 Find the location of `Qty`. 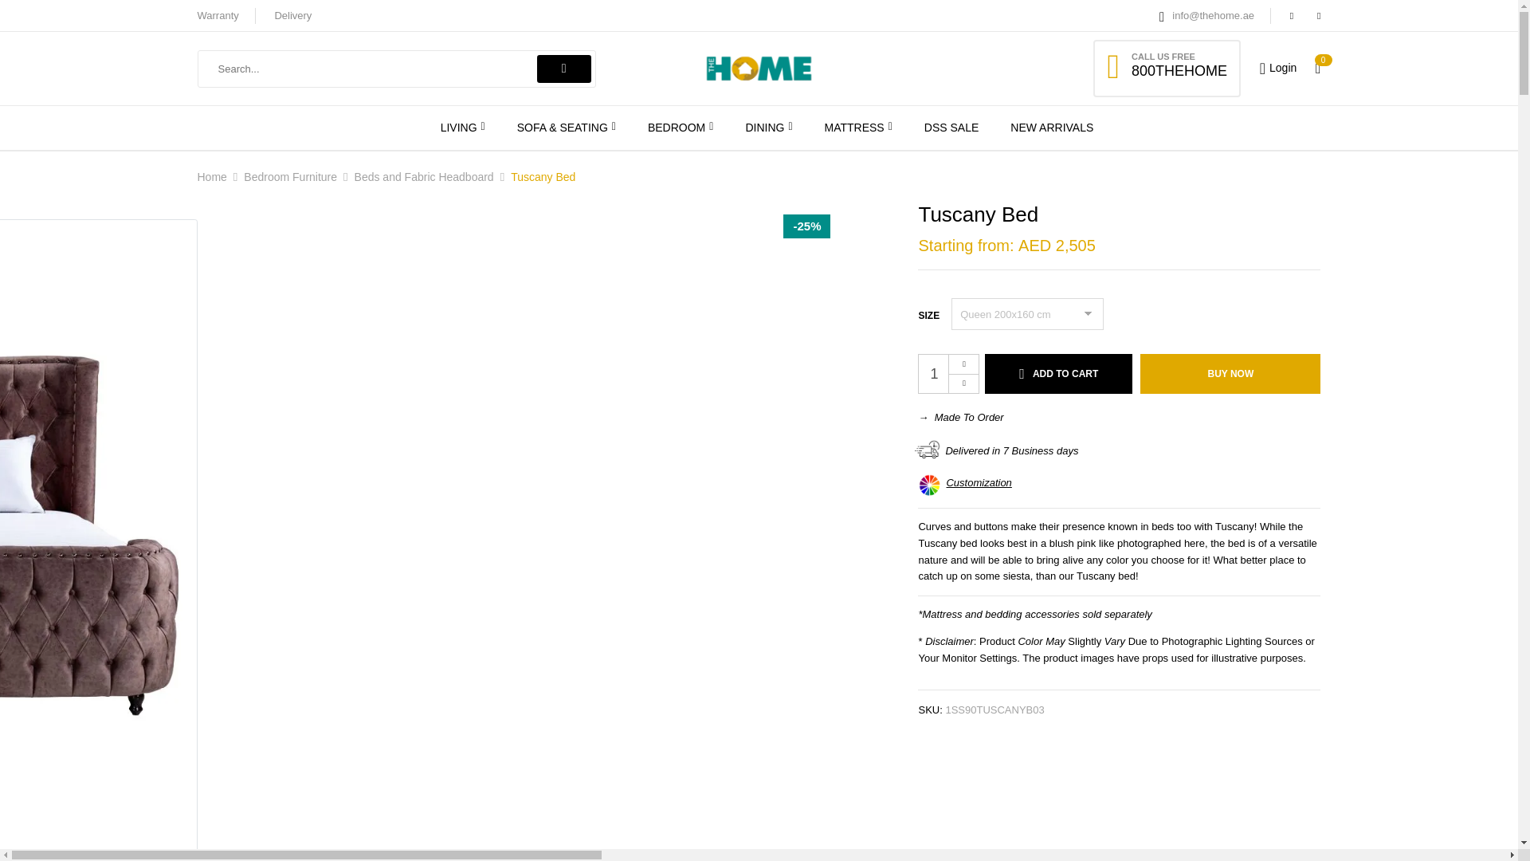

Qty is located at coordinates (948, 373).